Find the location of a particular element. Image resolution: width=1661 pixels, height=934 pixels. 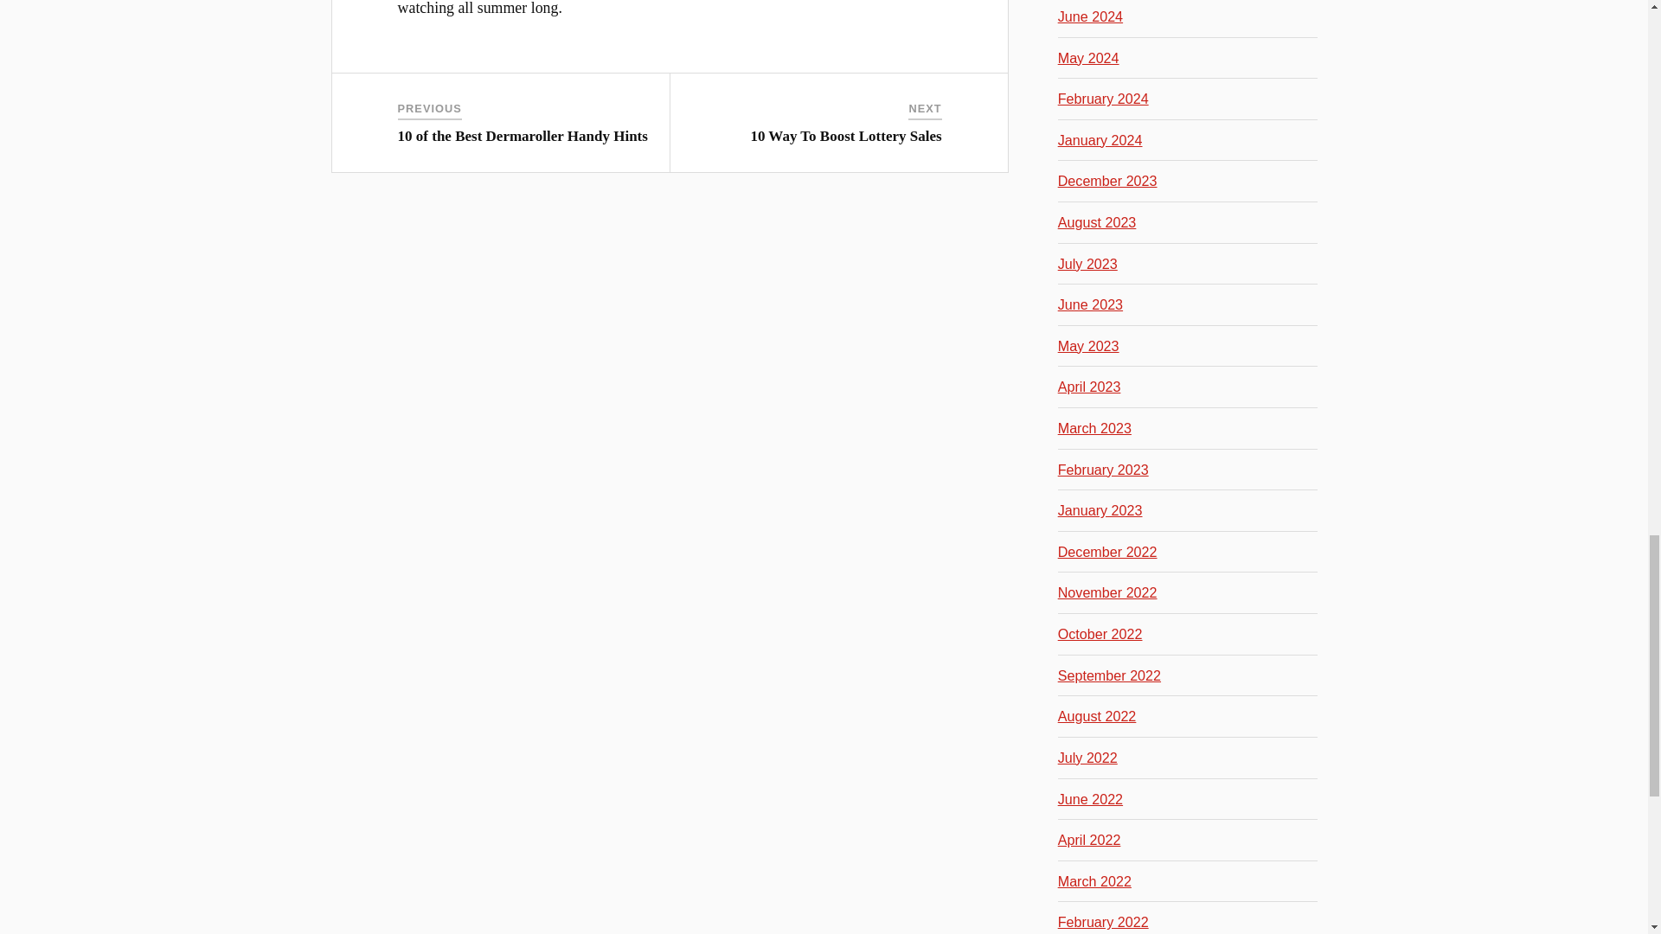

February 2024 is located at coordinates (1104, 99).